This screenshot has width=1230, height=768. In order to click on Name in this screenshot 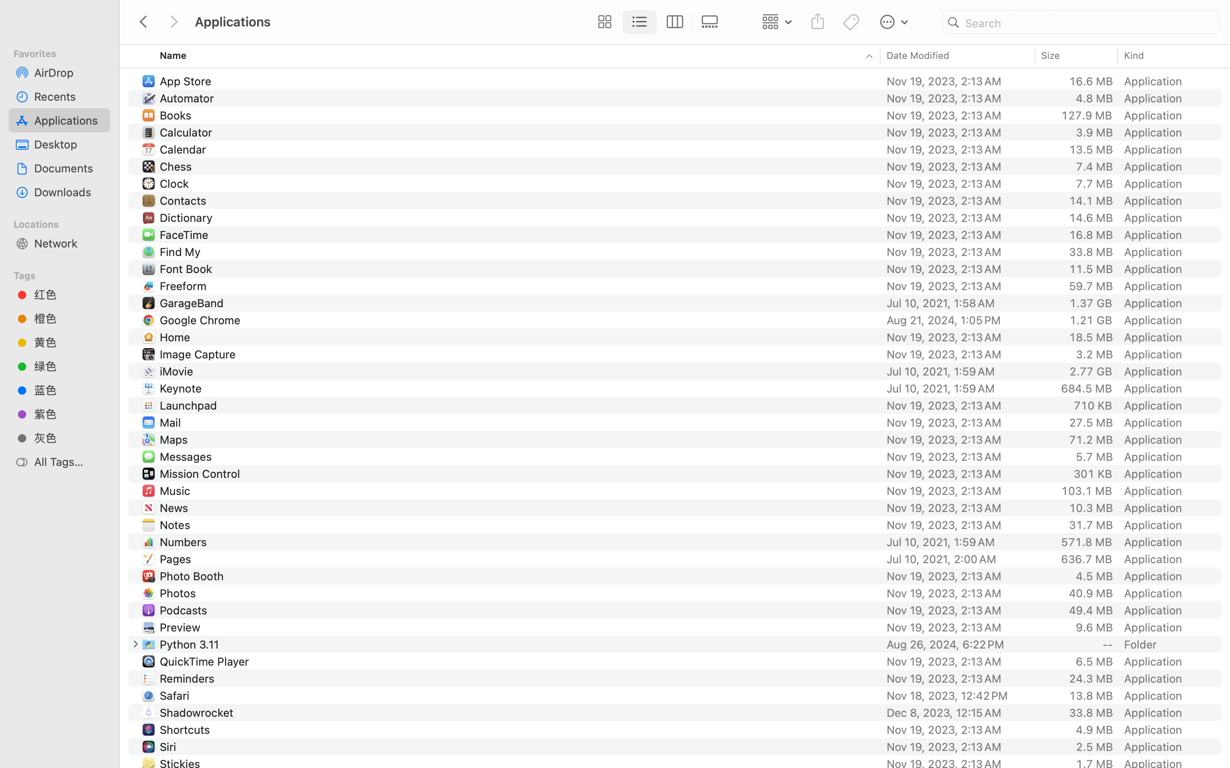, I will do `click(173, 55)`.